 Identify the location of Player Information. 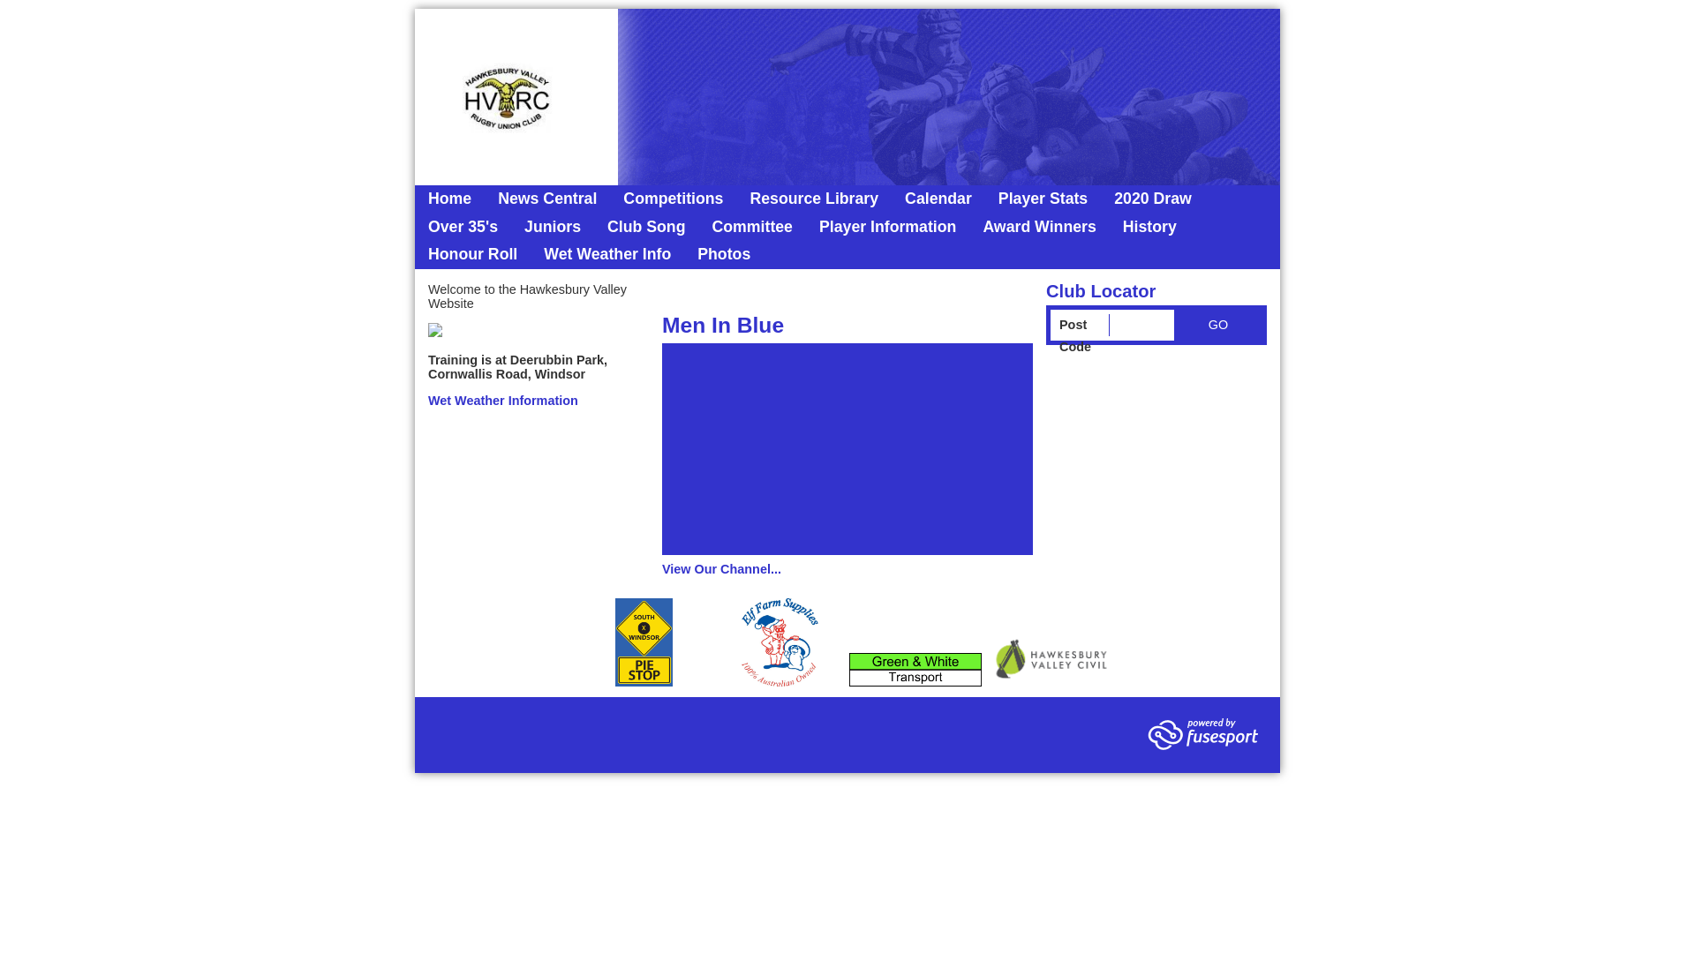
(888, 228).